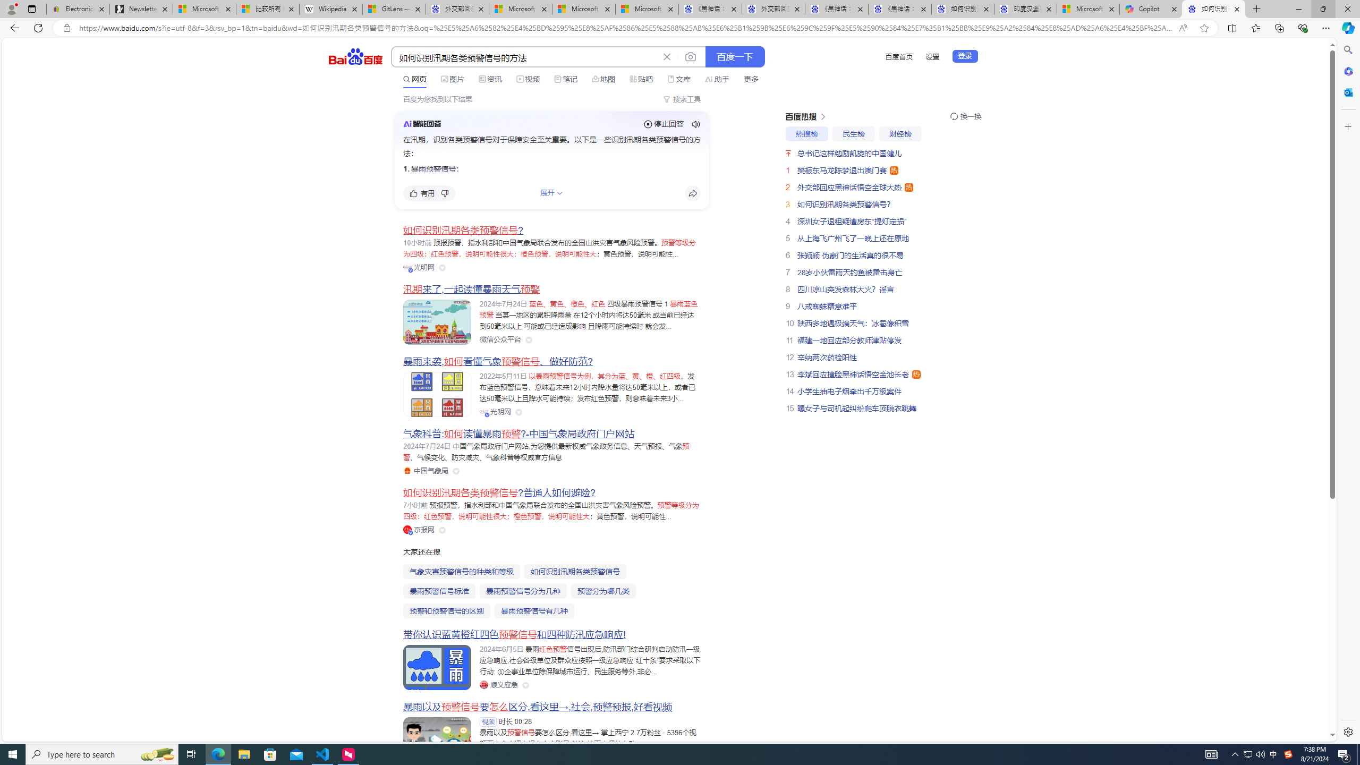 The image size is (1360, 765). I want to click on Favorites, so click(1256, 28).